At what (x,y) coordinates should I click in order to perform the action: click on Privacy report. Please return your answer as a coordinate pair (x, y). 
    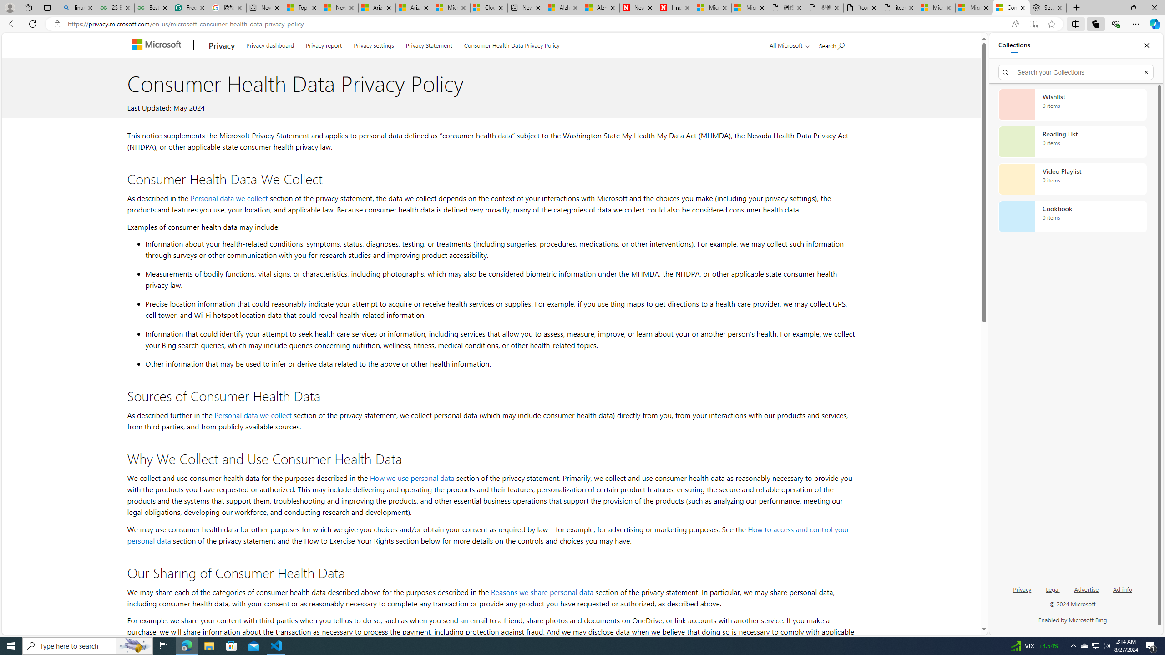
    Looking at the image, I should click on (324, 44).